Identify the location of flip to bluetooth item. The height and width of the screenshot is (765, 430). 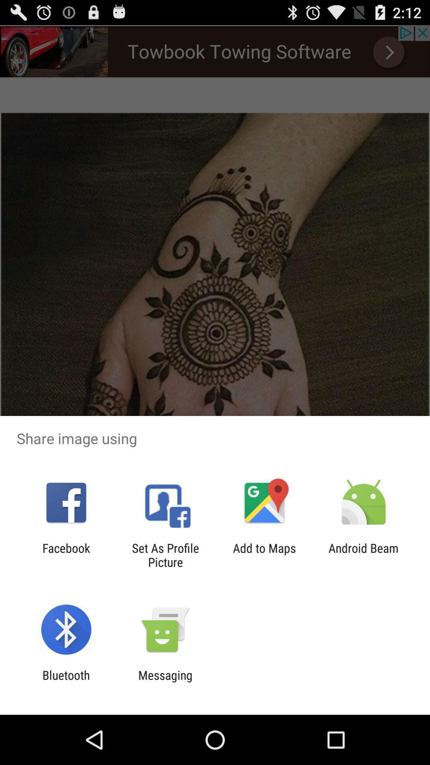
(66, 682).